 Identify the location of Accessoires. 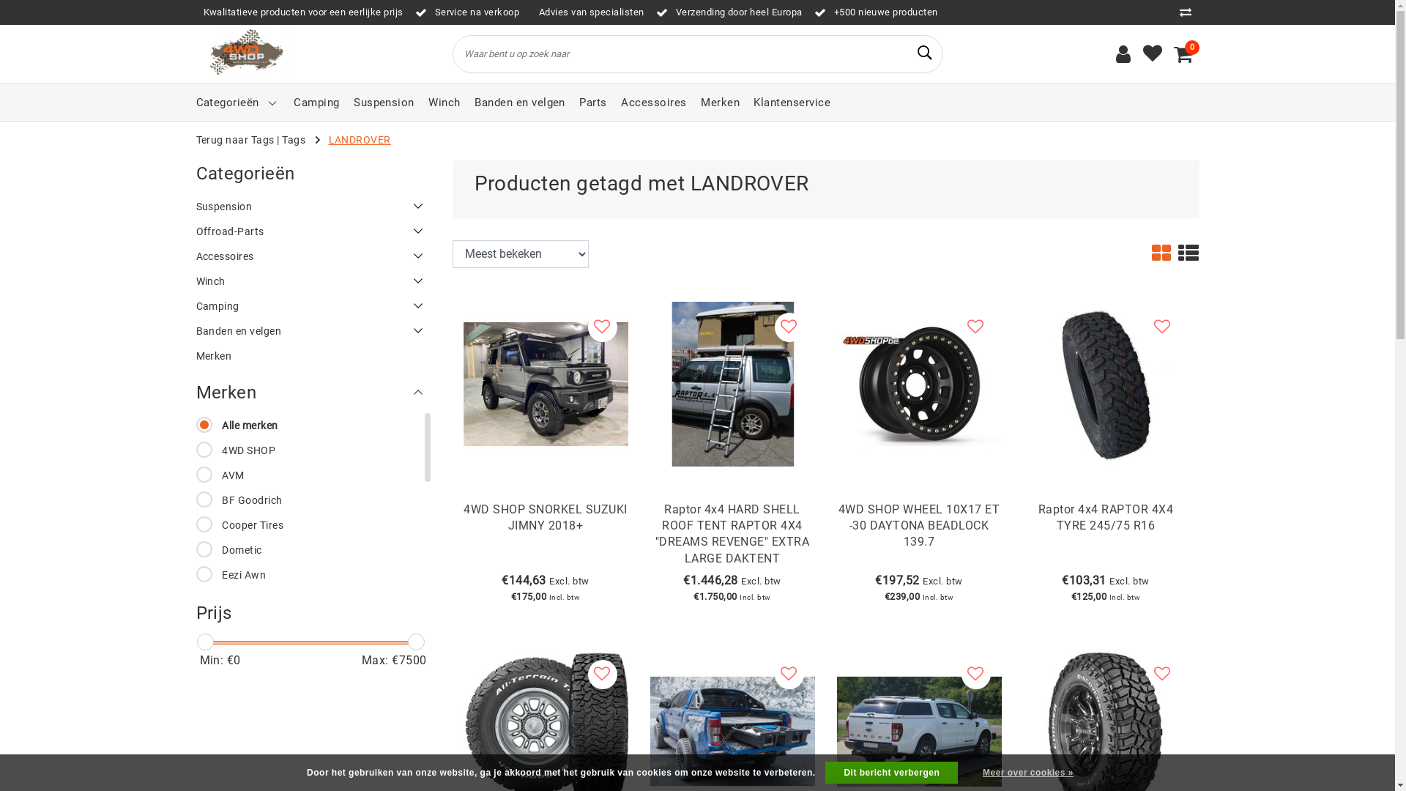
(653, 103).